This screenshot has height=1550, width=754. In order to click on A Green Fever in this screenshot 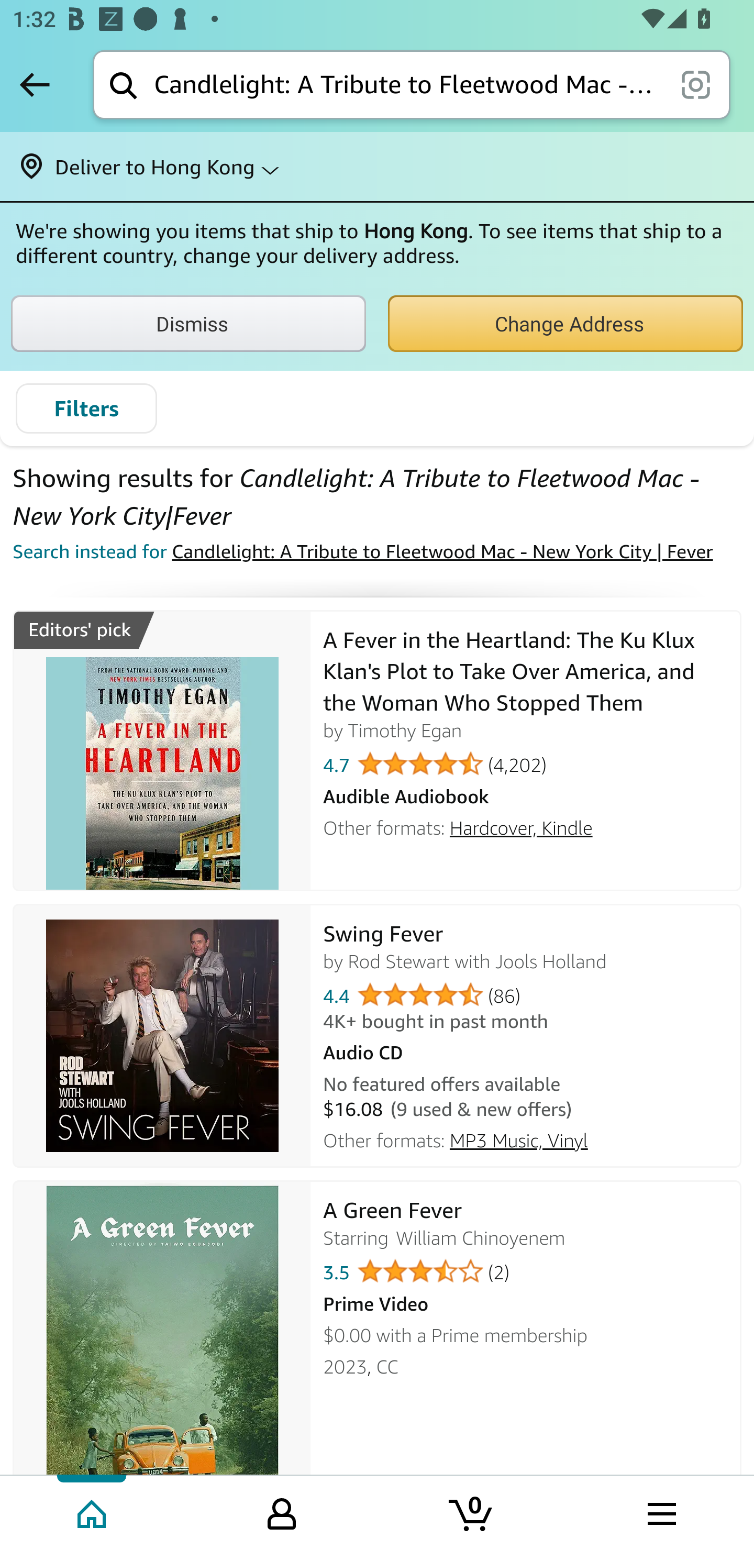, I will do `click(162, 1341)`.